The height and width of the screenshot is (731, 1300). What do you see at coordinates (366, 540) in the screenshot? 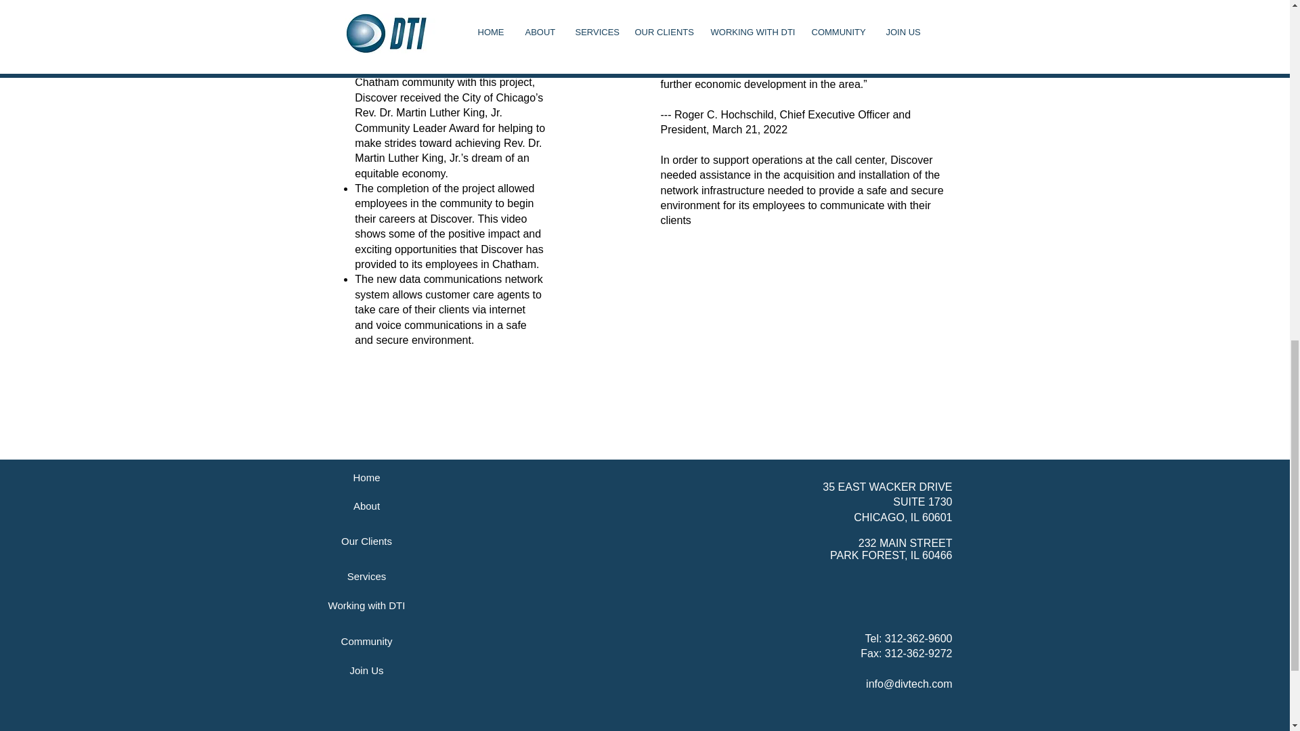
I see `Our Clients` at bounding box center [366, 540].